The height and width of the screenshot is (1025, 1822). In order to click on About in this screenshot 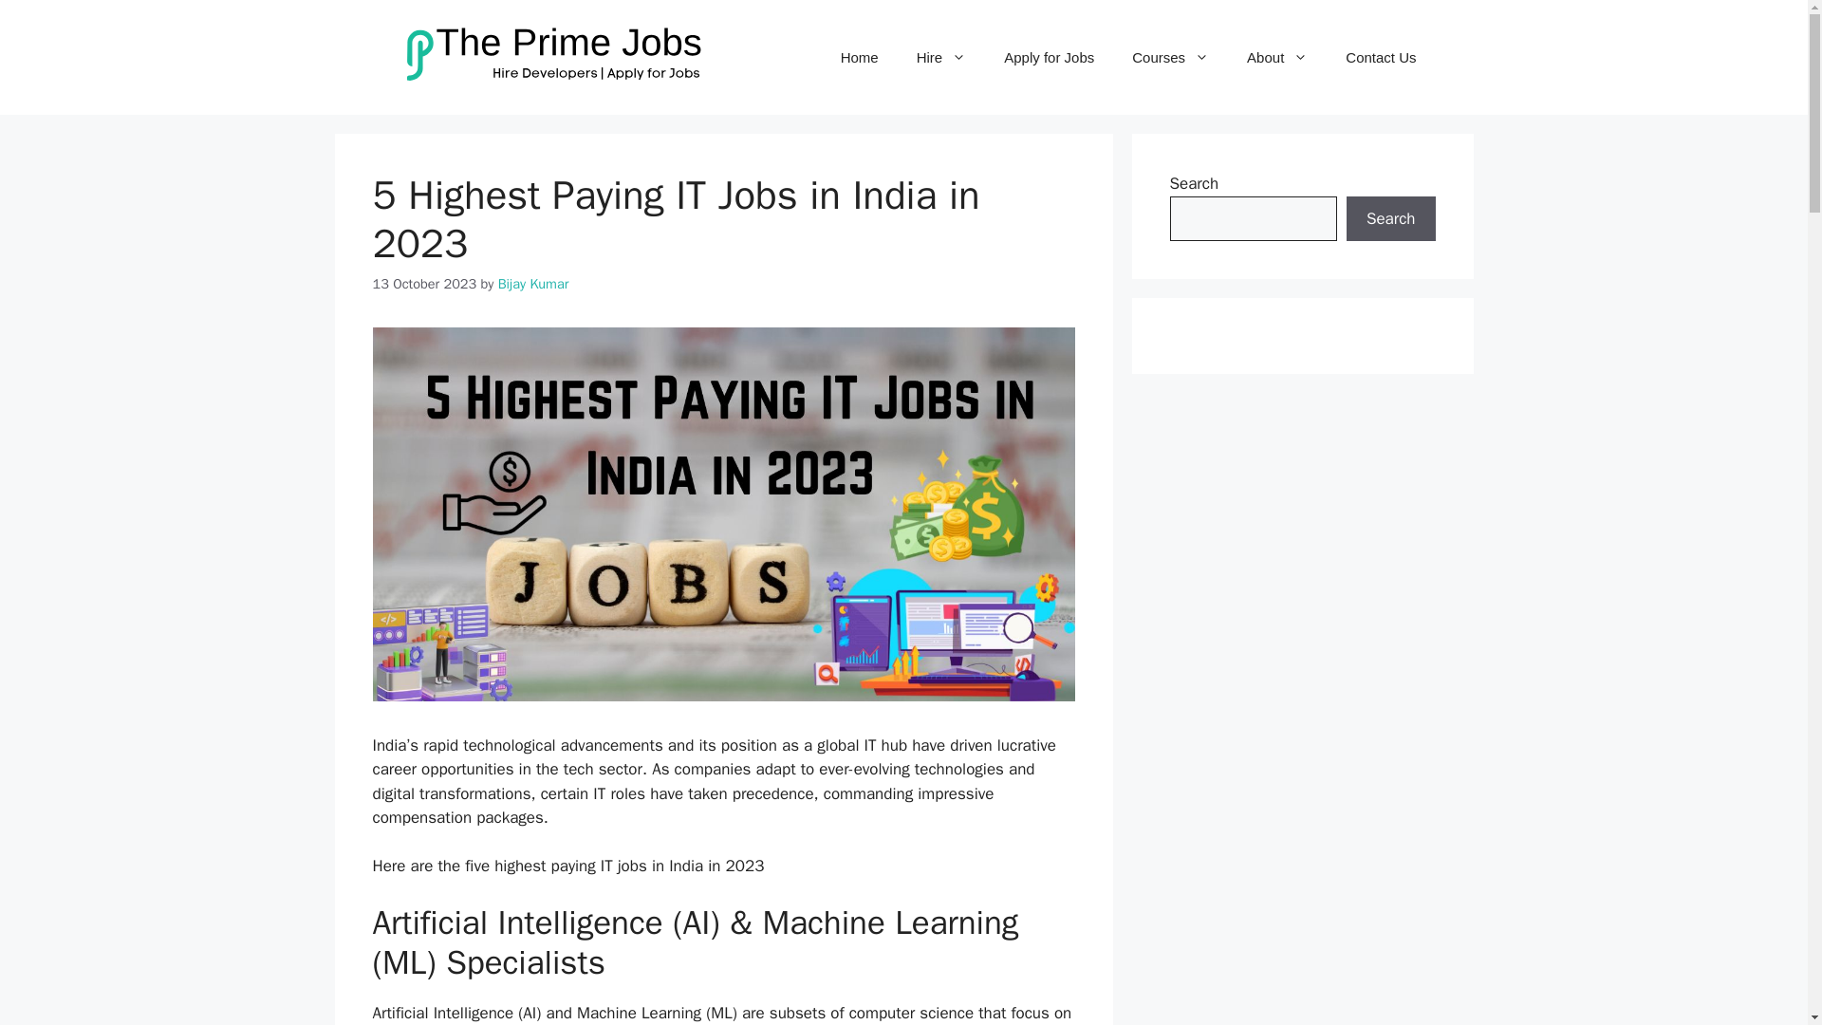, I will do `click(1277, 57)`.